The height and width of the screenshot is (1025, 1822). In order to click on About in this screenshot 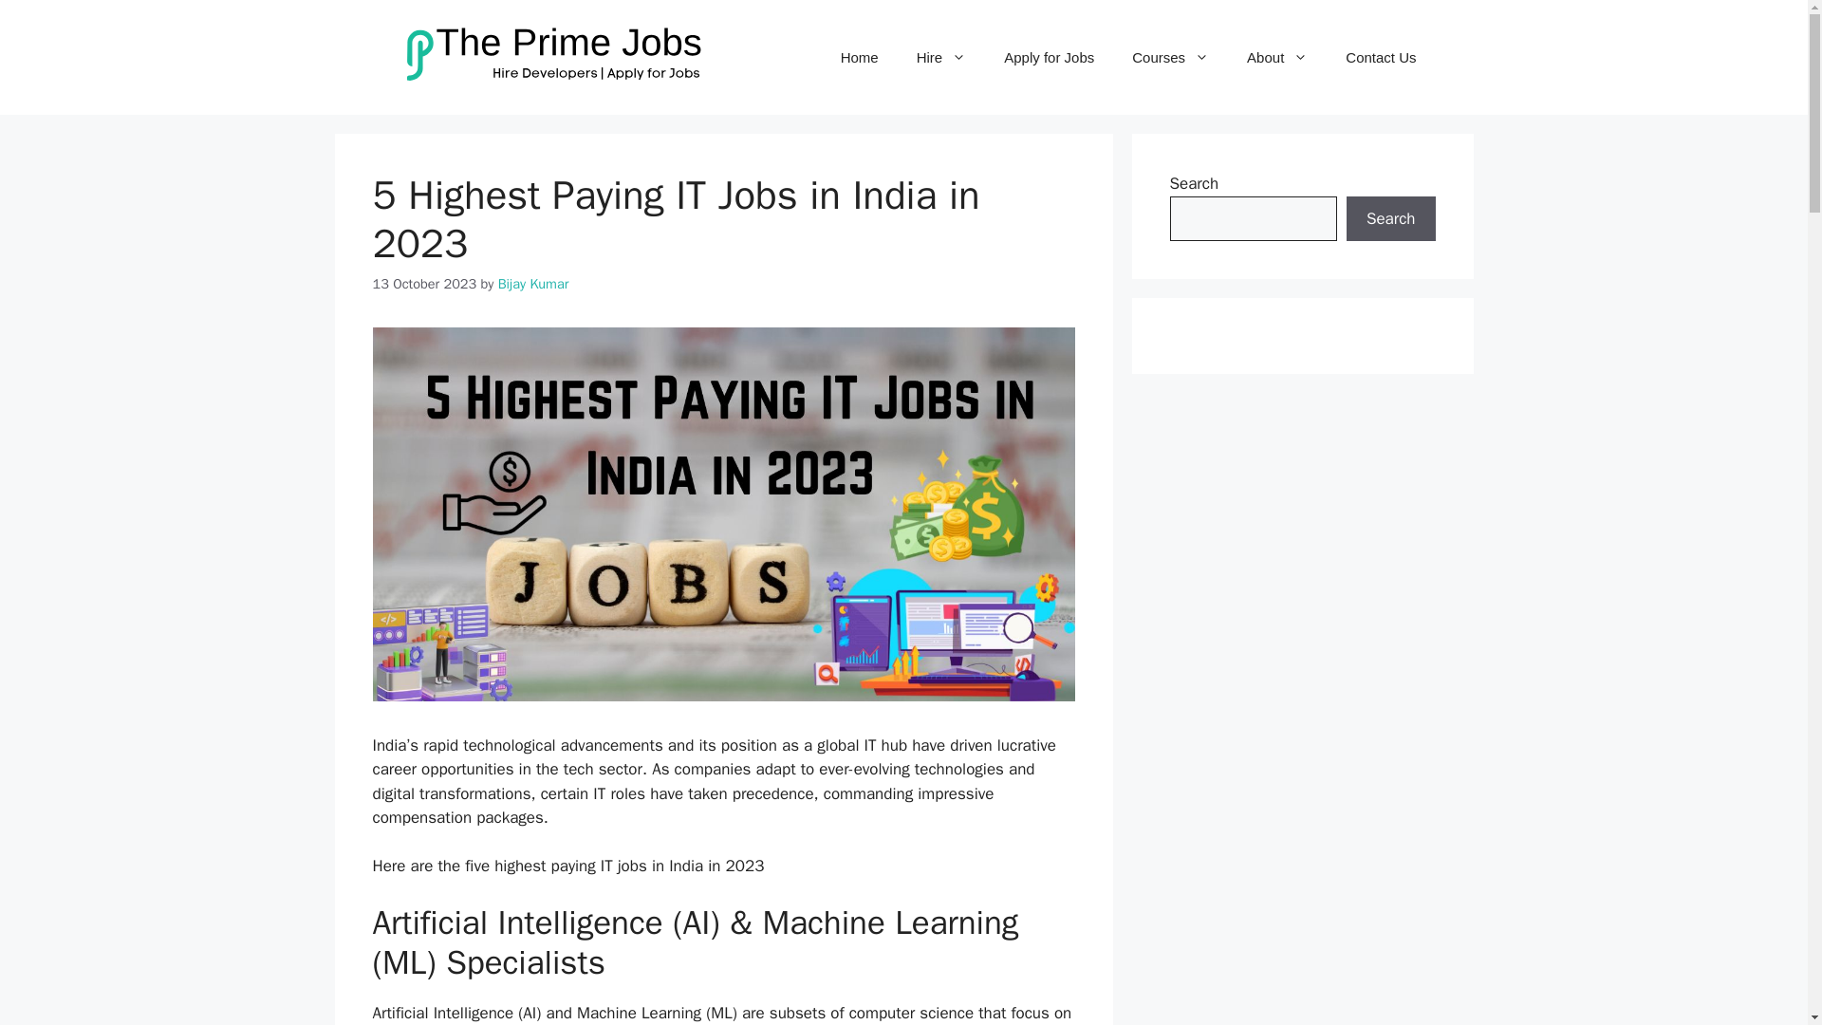, I will do `click(1277, 57)`.